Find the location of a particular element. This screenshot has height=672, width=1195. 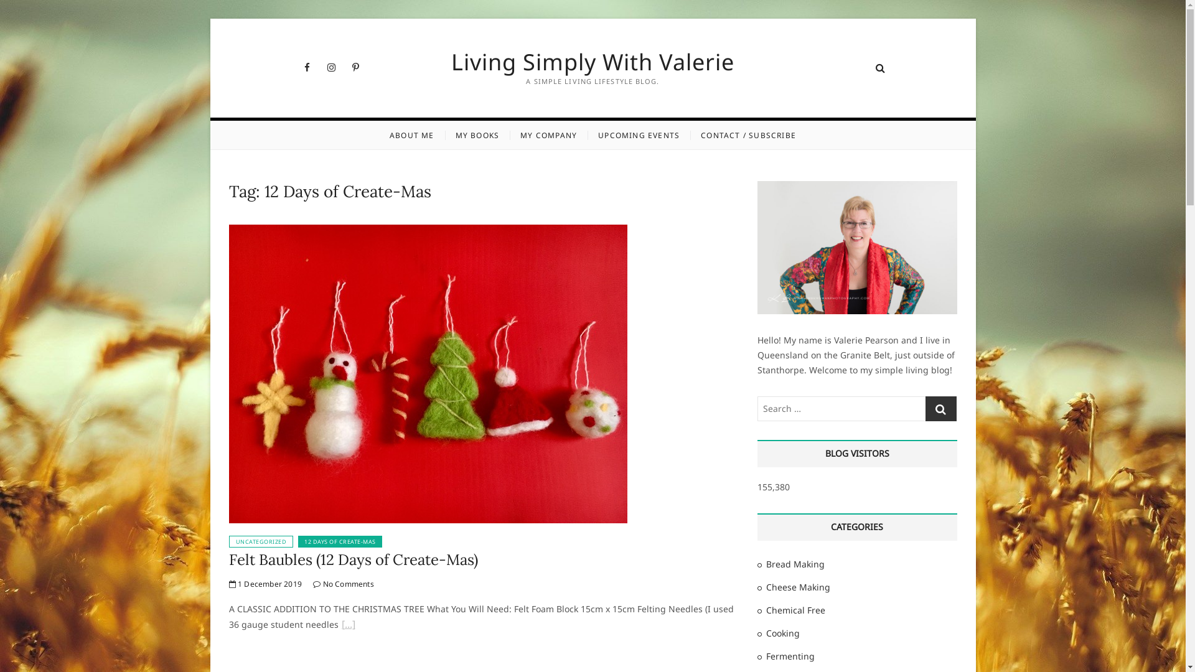

Chemical Free is located at coordinates (795, 610).